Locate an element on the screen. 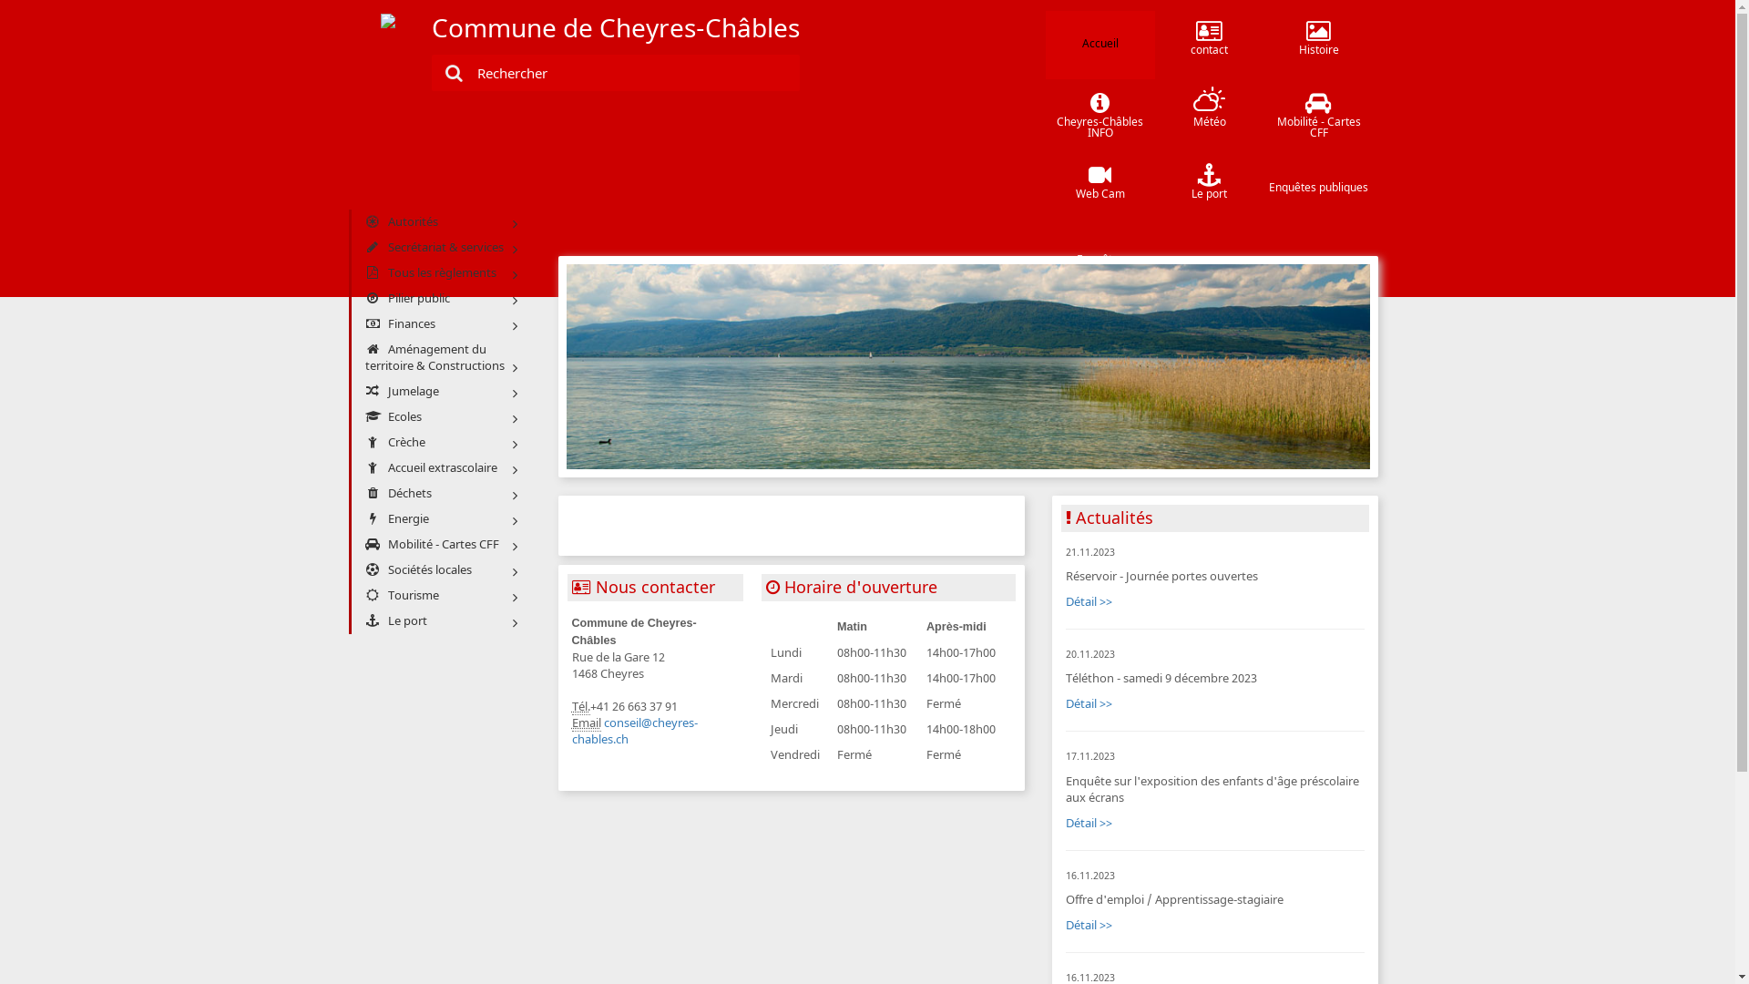 The height and width of the screenshot is (984, 1749). Ecoles is located at coordinates (439, 417).